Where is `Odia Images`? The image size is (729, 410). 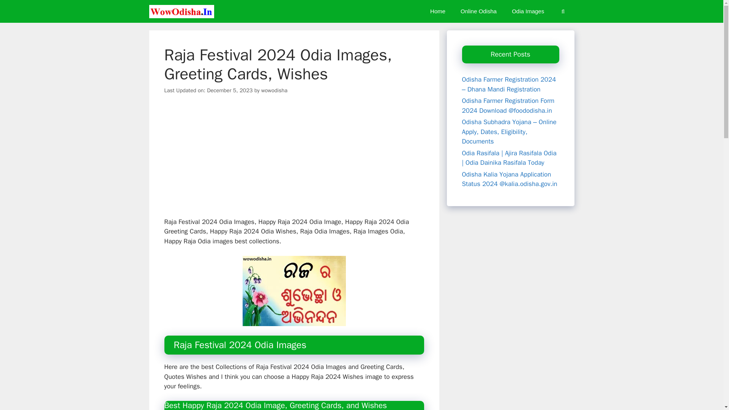
Odia Images is located at coordinates (528, 11).